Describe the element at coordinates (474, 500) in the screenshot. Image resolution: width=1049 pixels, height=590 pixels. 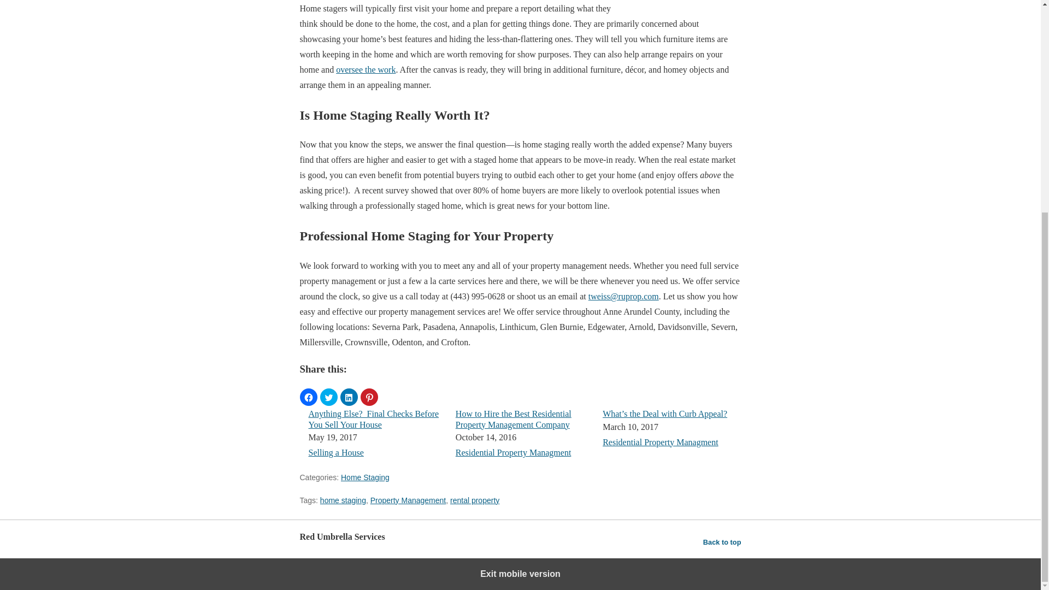
I see `rental property` at that location.